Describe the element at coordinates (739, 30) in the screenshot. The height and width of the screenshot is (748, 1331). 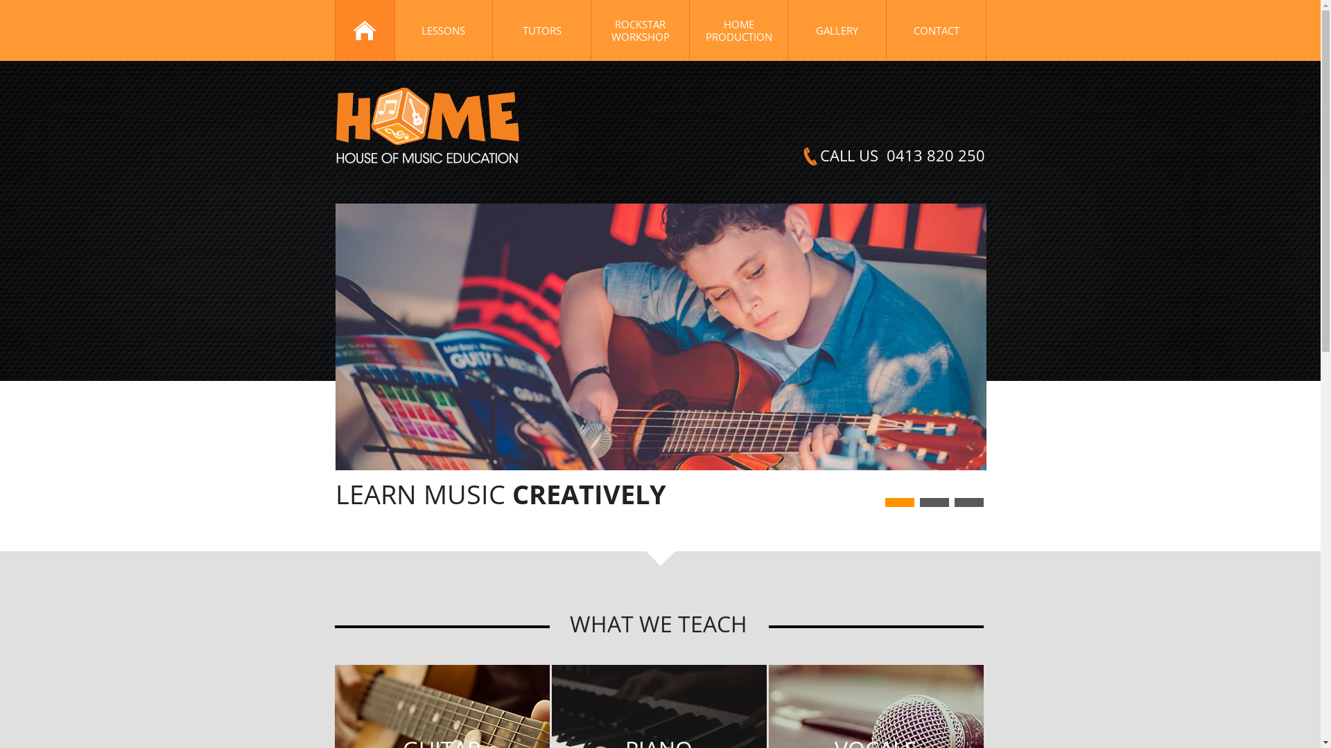
I see `HOME PRODUCTION` at that location.